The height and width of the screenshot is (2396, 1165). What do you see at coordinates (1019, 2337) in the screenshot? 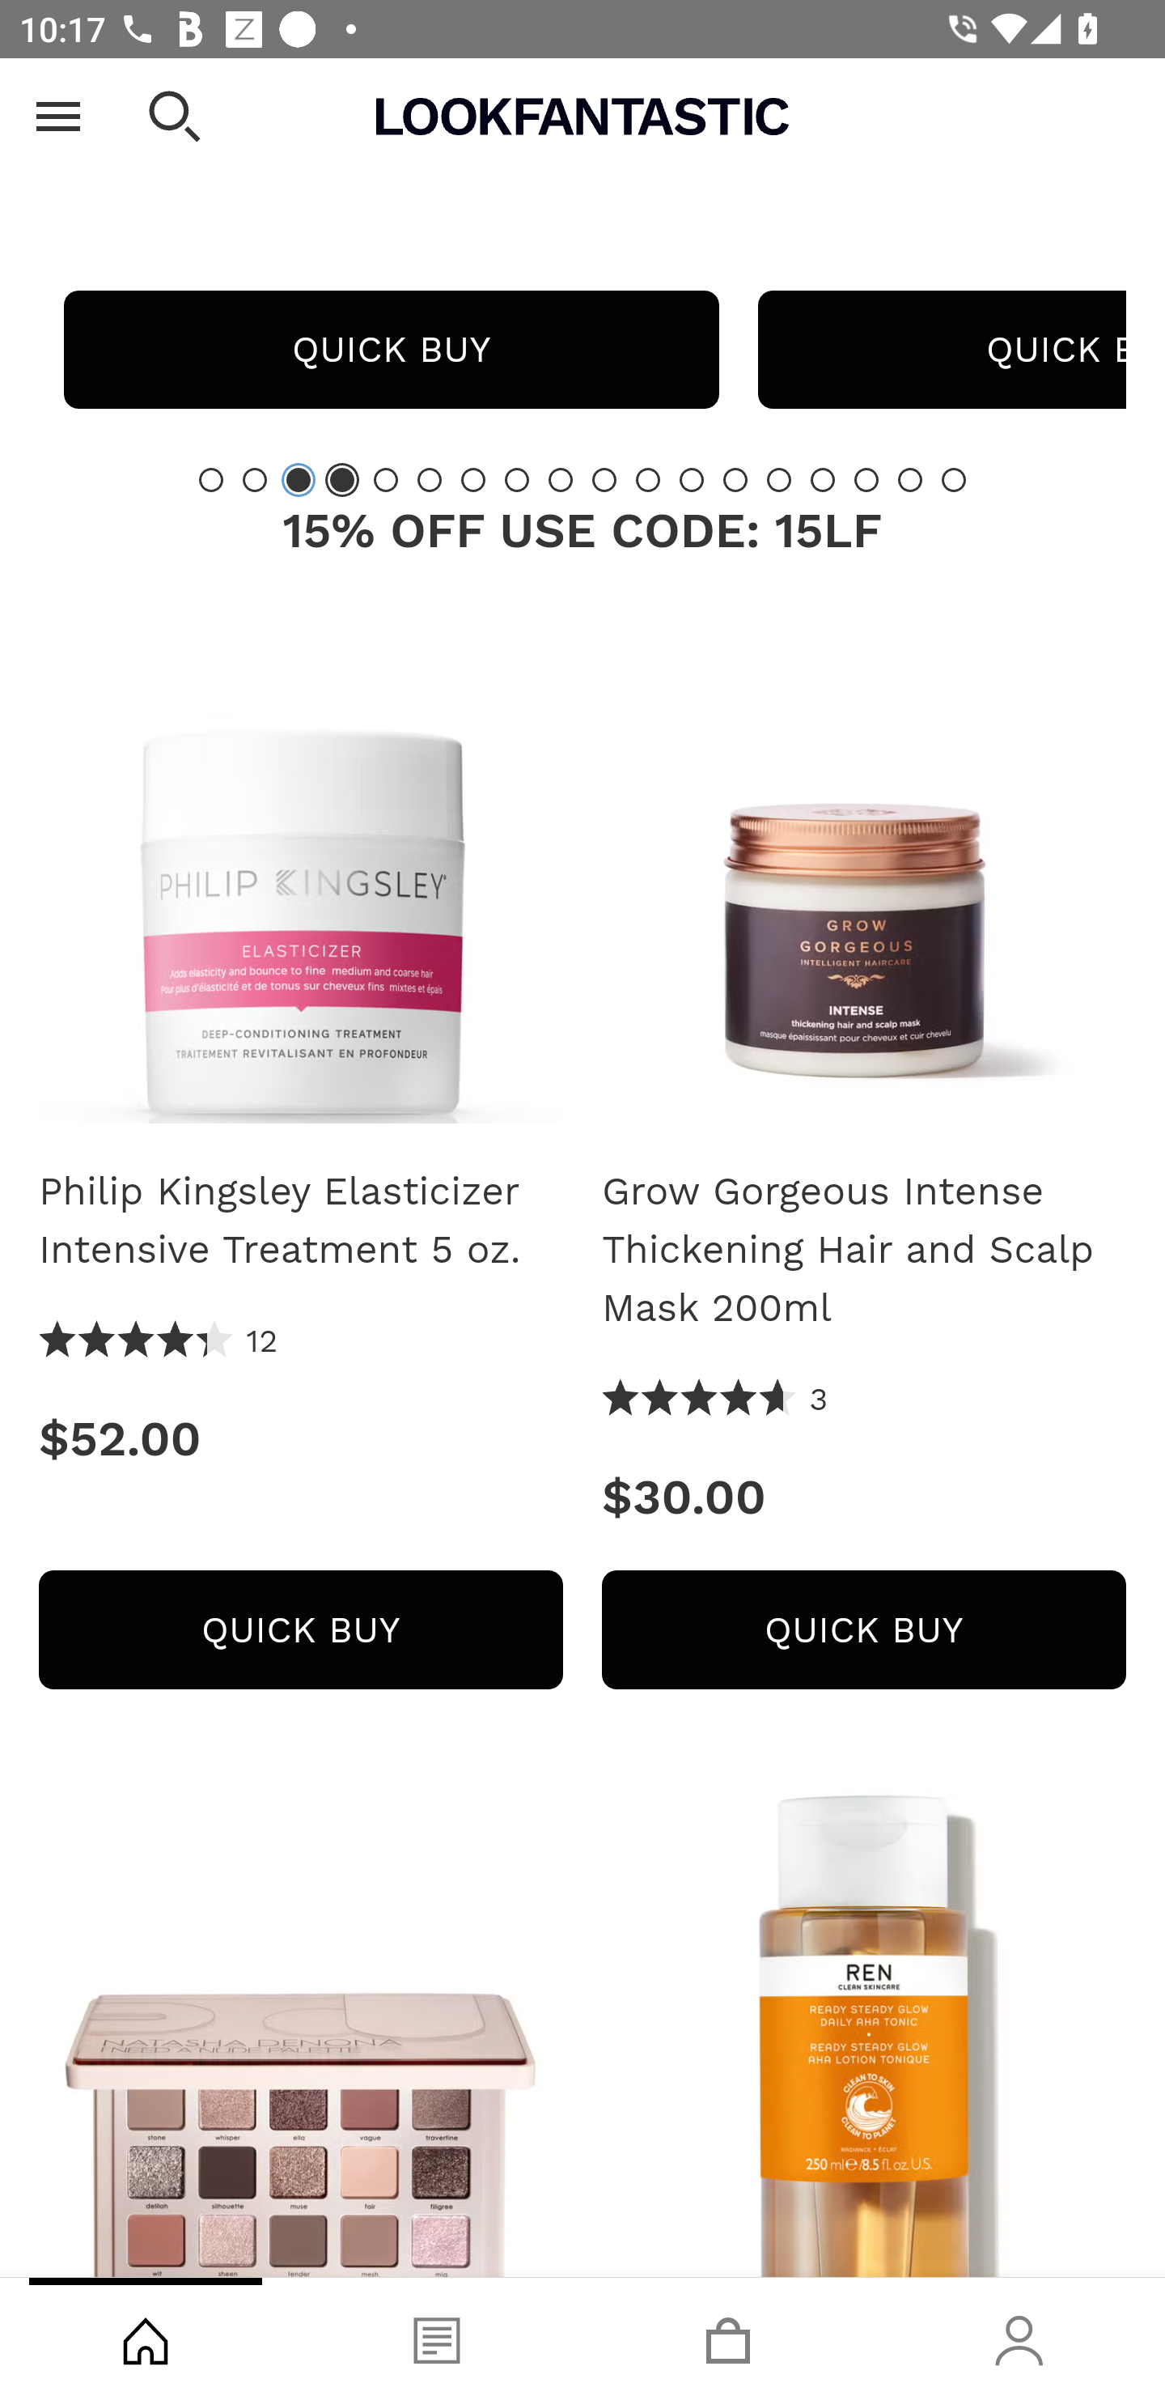
I see `Account, tab, 4 of 4` at bounding box center [1019, 2337].